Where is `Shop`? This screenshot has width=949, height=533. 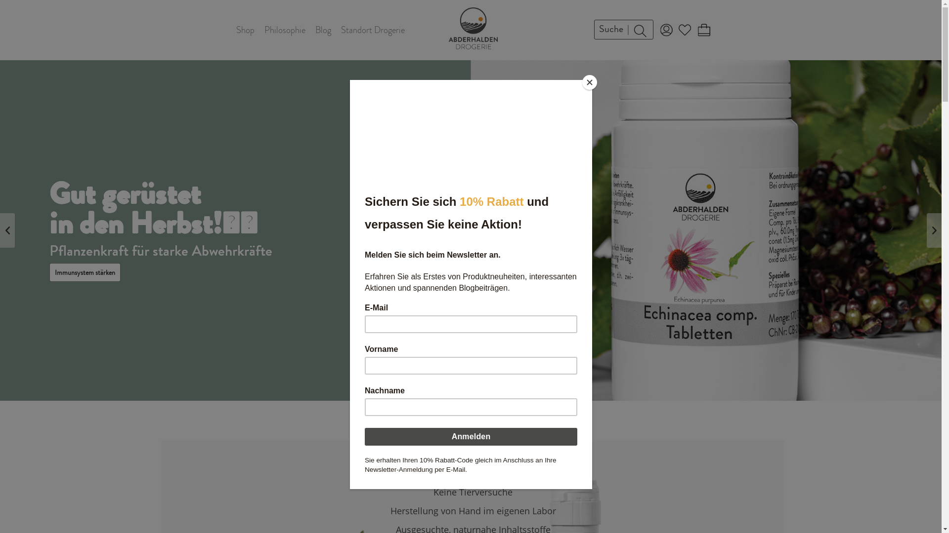 Shop is located at coordinates (245, 30).